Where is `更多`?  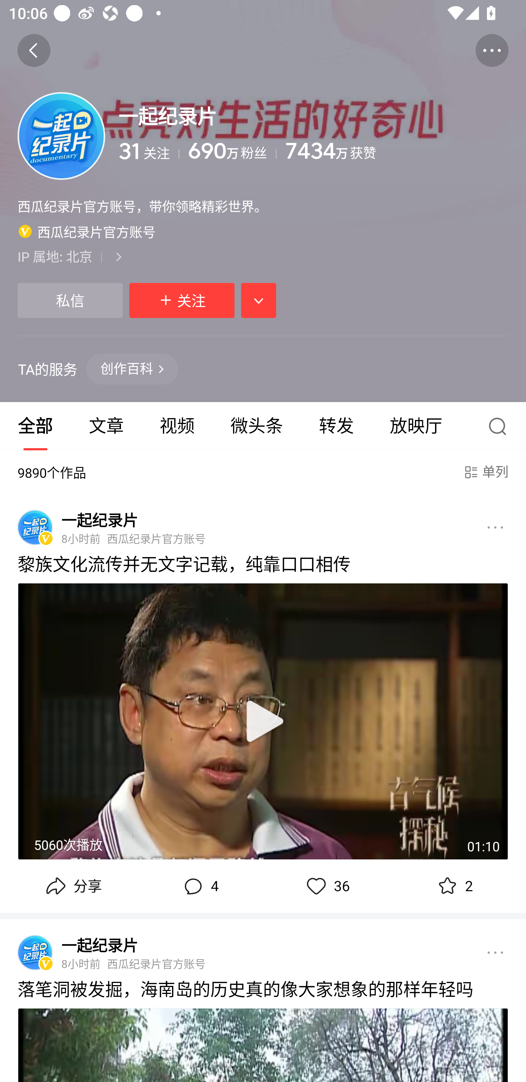
更多 is located at coordinates (495, 527).